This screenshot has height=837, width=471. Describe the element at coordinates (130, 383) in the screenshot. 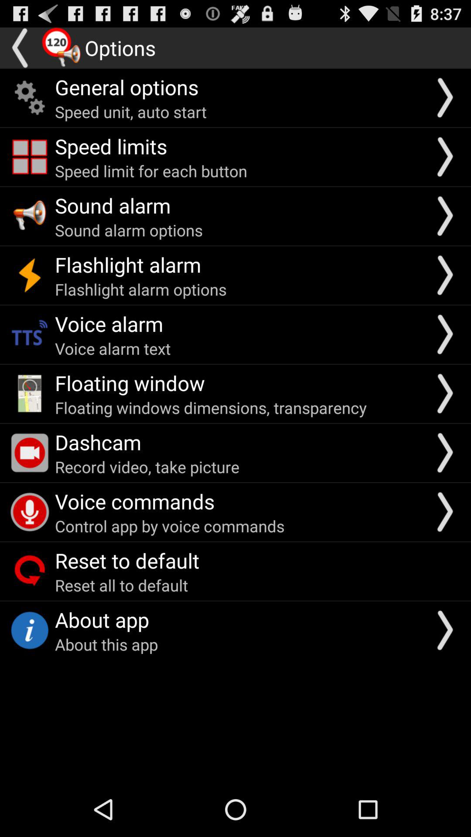

I see `turn off the app below the voice alarm text item` at that location.